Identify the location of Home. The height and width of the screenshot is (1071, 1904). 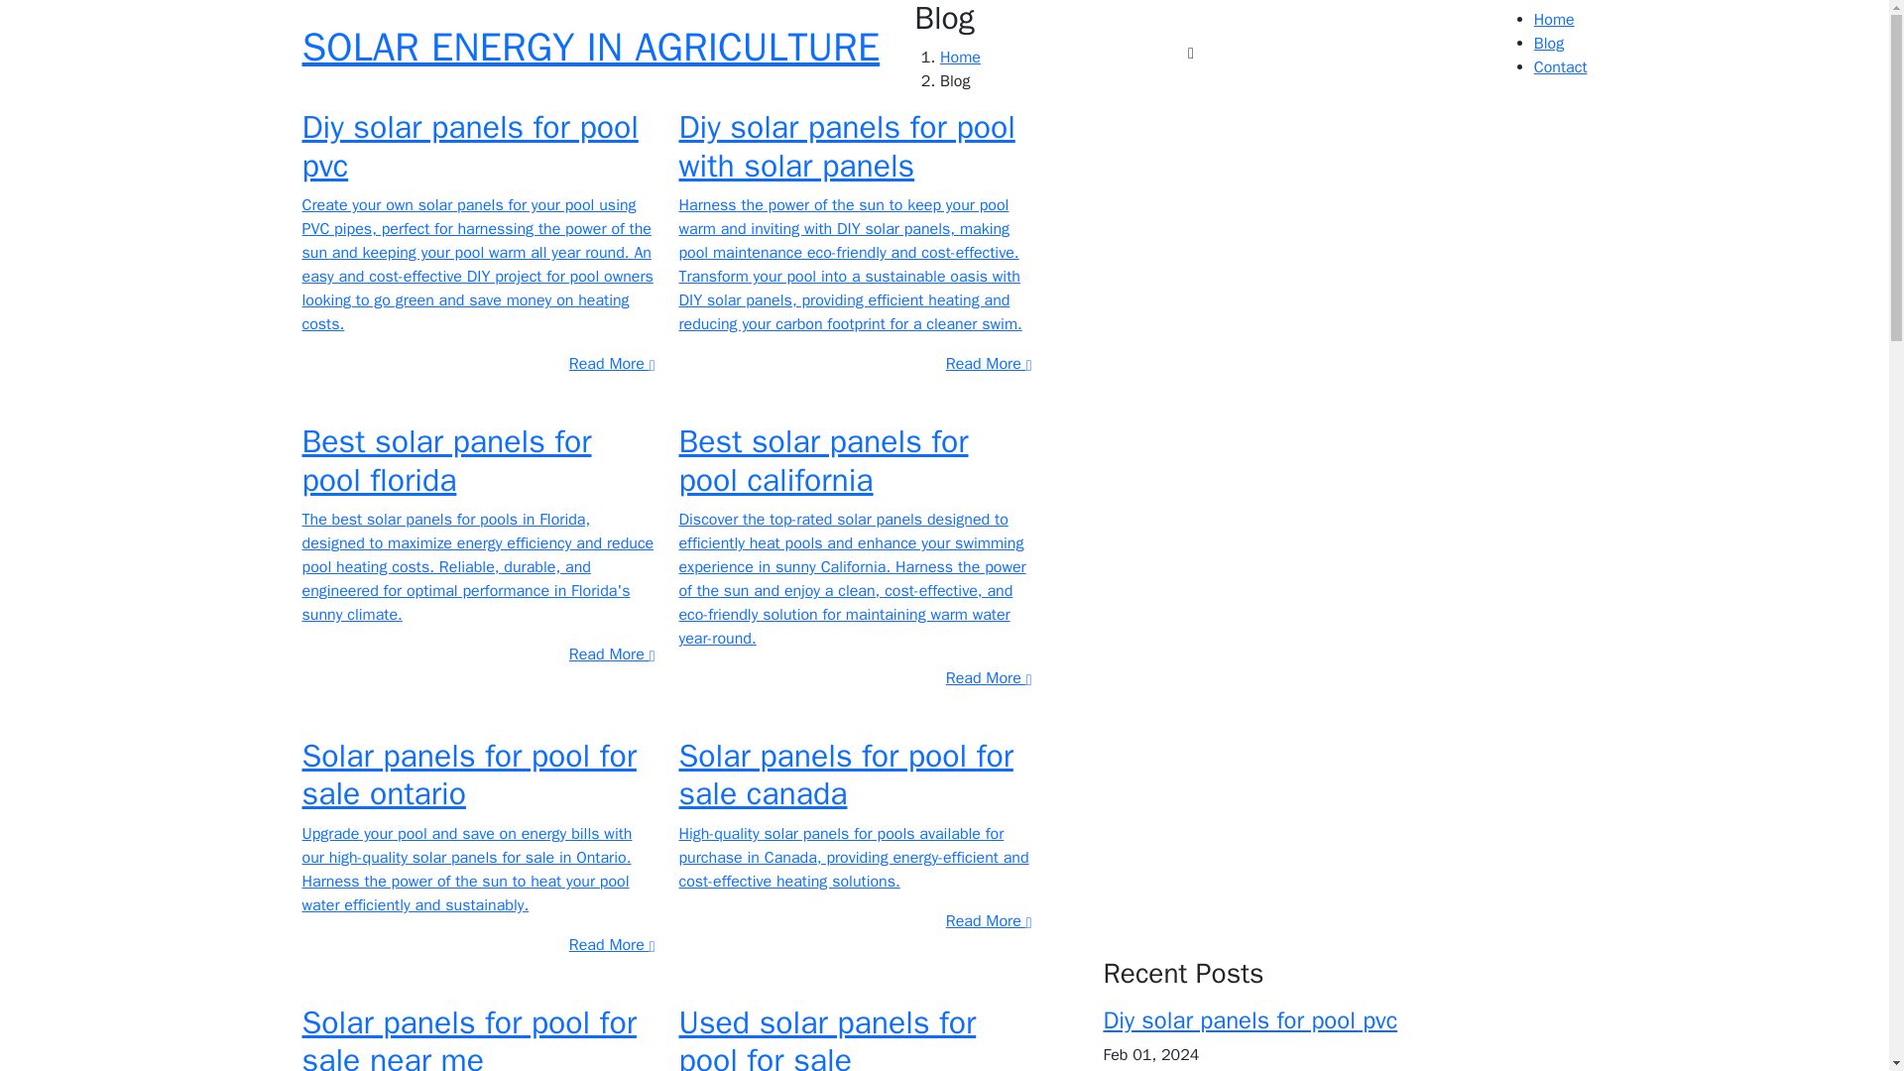
(960, 58).